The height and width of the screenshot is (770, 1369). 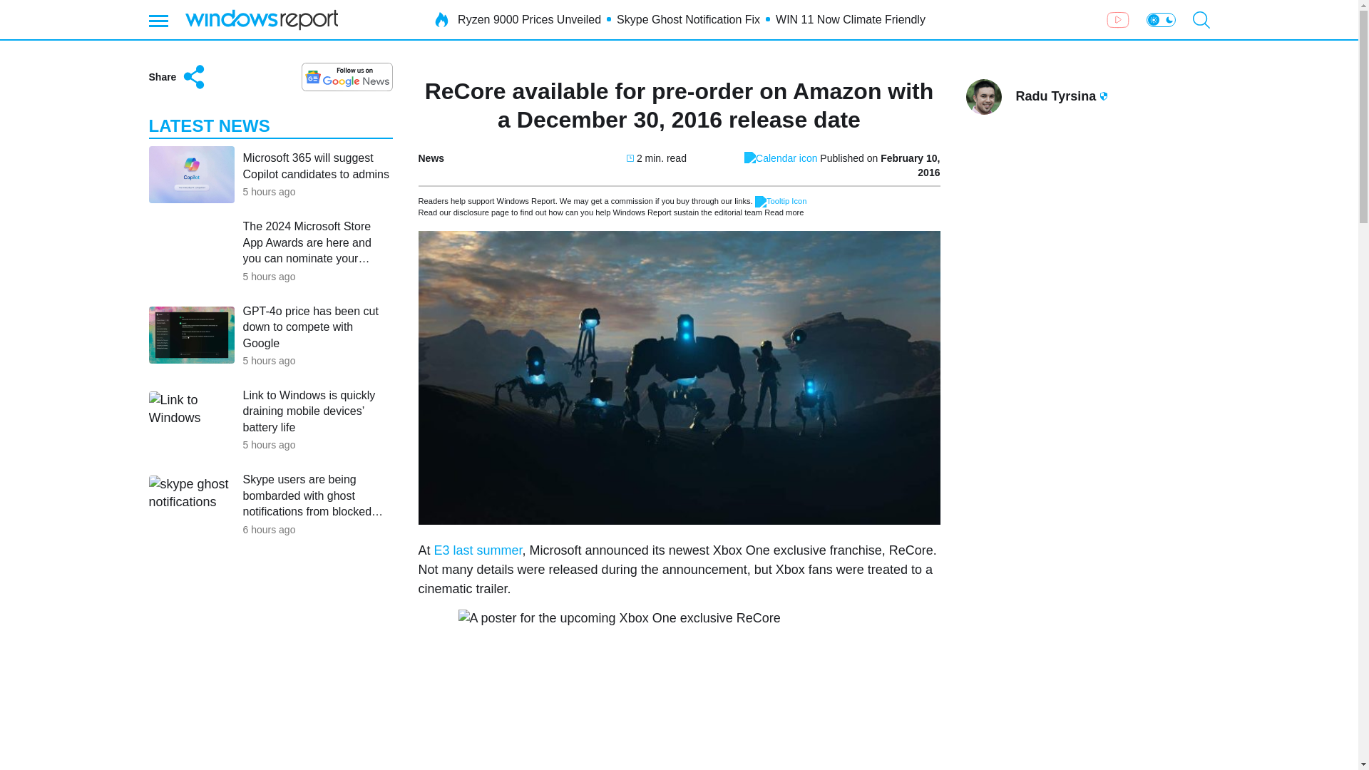 What do you see at coordinates (688, 20) in the screenshot?
I see `Skype Ghost Notification Fix` at bounding box center [688, 20].